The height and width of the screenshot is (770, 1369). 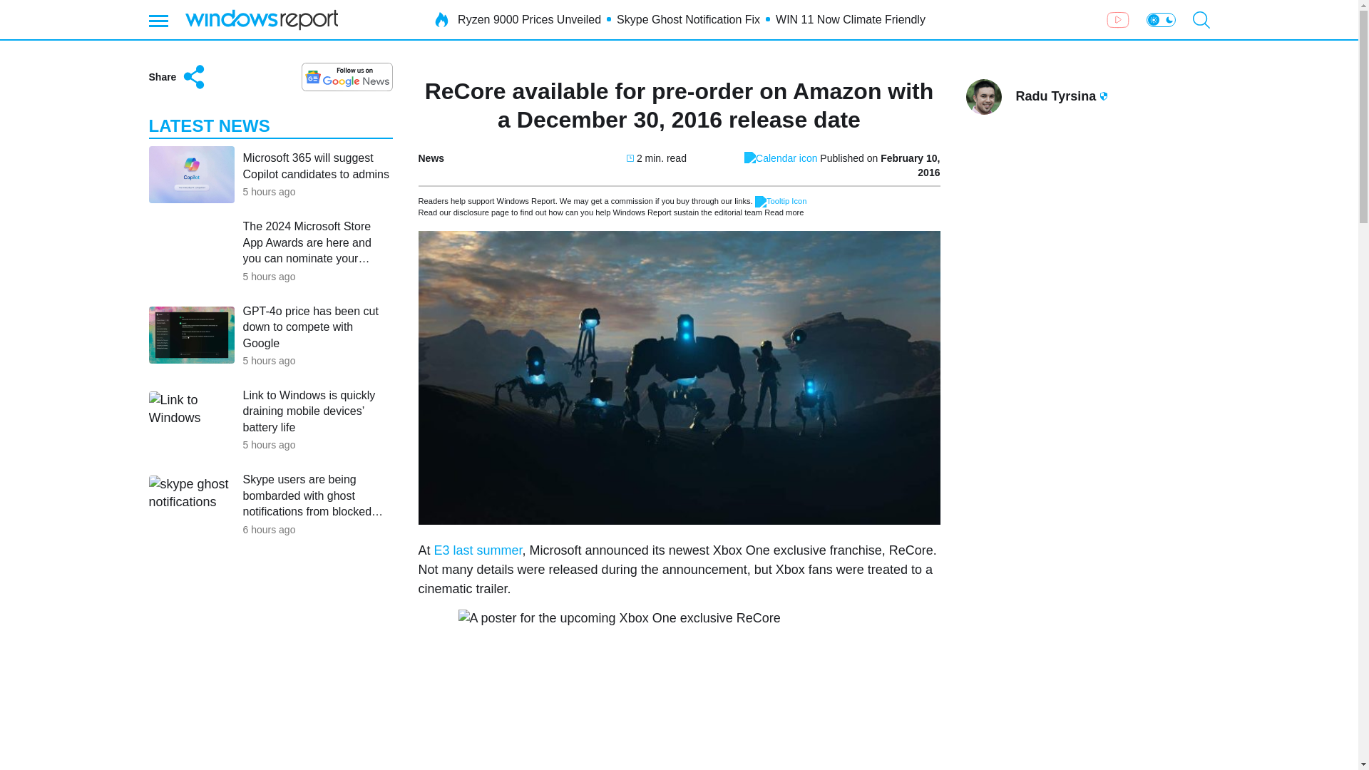 What do you see at coordinates (688, 20) in the screenshot?
I see `Skype Ghost Notification Fix` at bounding box center [688, 20].